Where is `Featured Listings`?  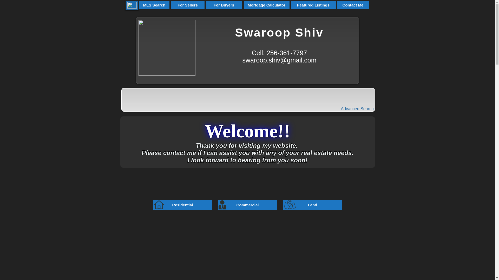 Featured Listings is located at coordinates (313, 5).